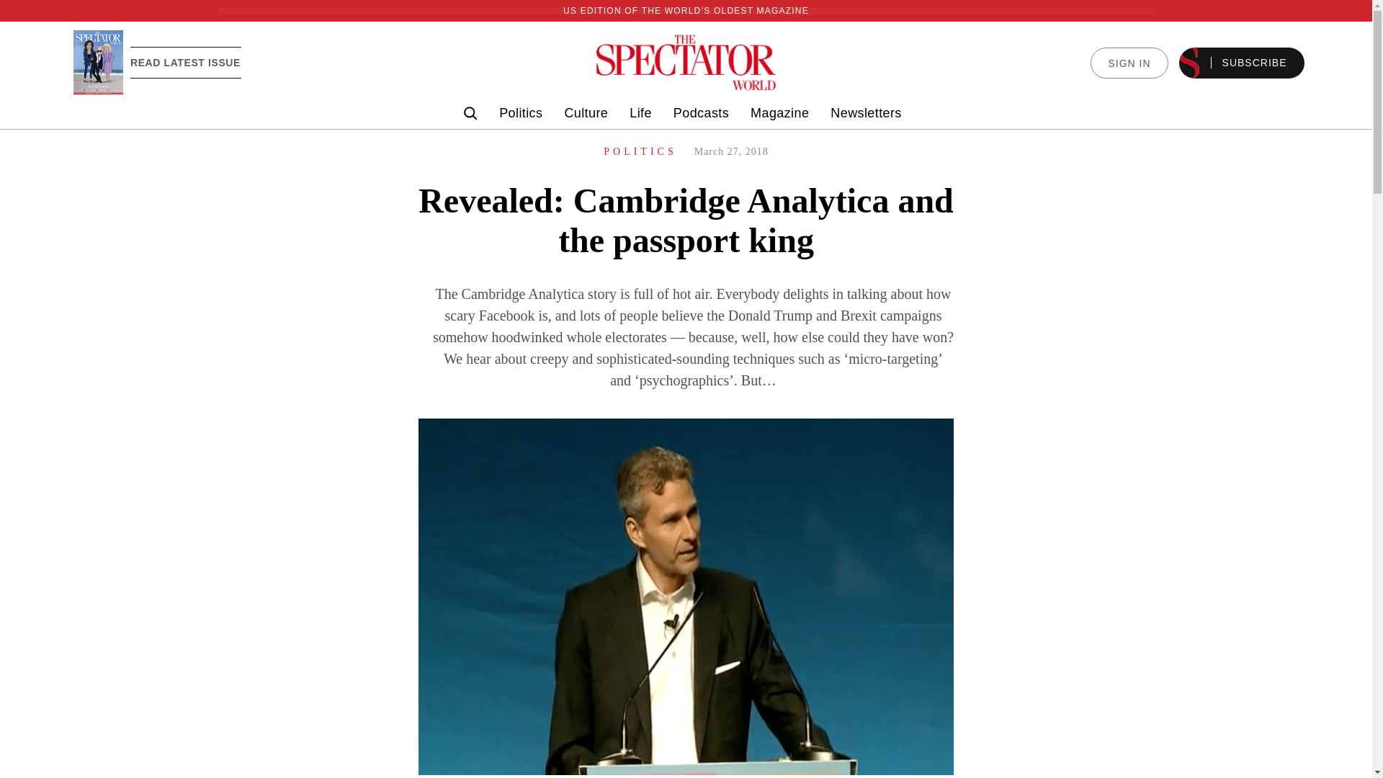  Describe the element at coordinates (779, 113) in the screenshot. I see `Magazine` at that location.